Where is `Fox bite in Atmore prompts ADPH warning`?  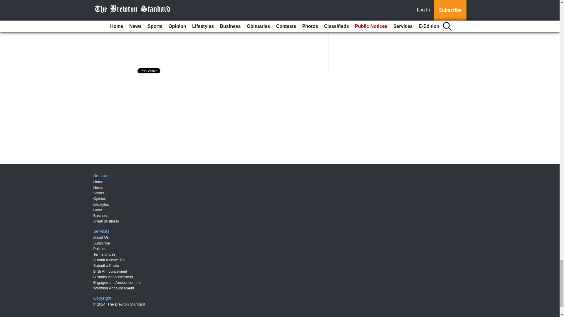
Fox bite in Atmore prompts ADPH warning is located at coordinates (193, 23).